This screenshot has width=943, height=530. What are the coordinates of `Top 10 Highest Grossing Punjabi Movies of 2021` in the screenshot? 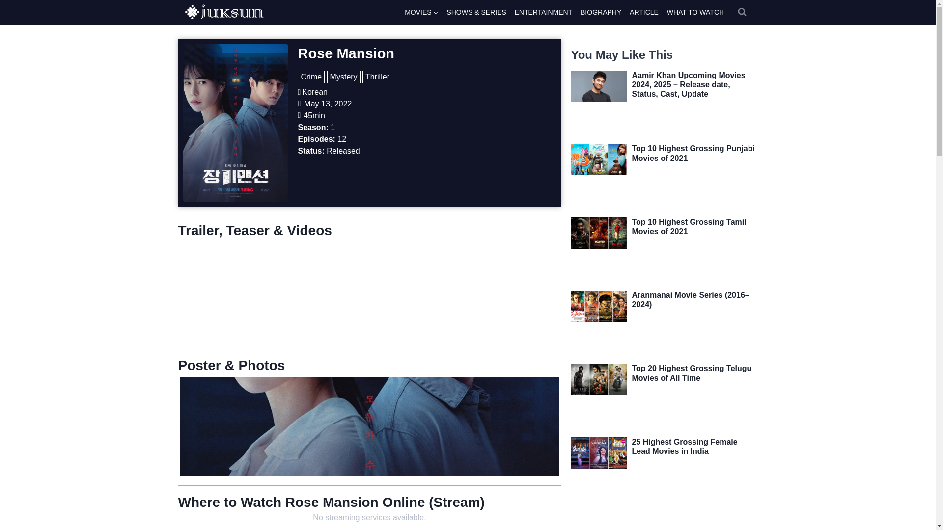 It's located at (693, 153).